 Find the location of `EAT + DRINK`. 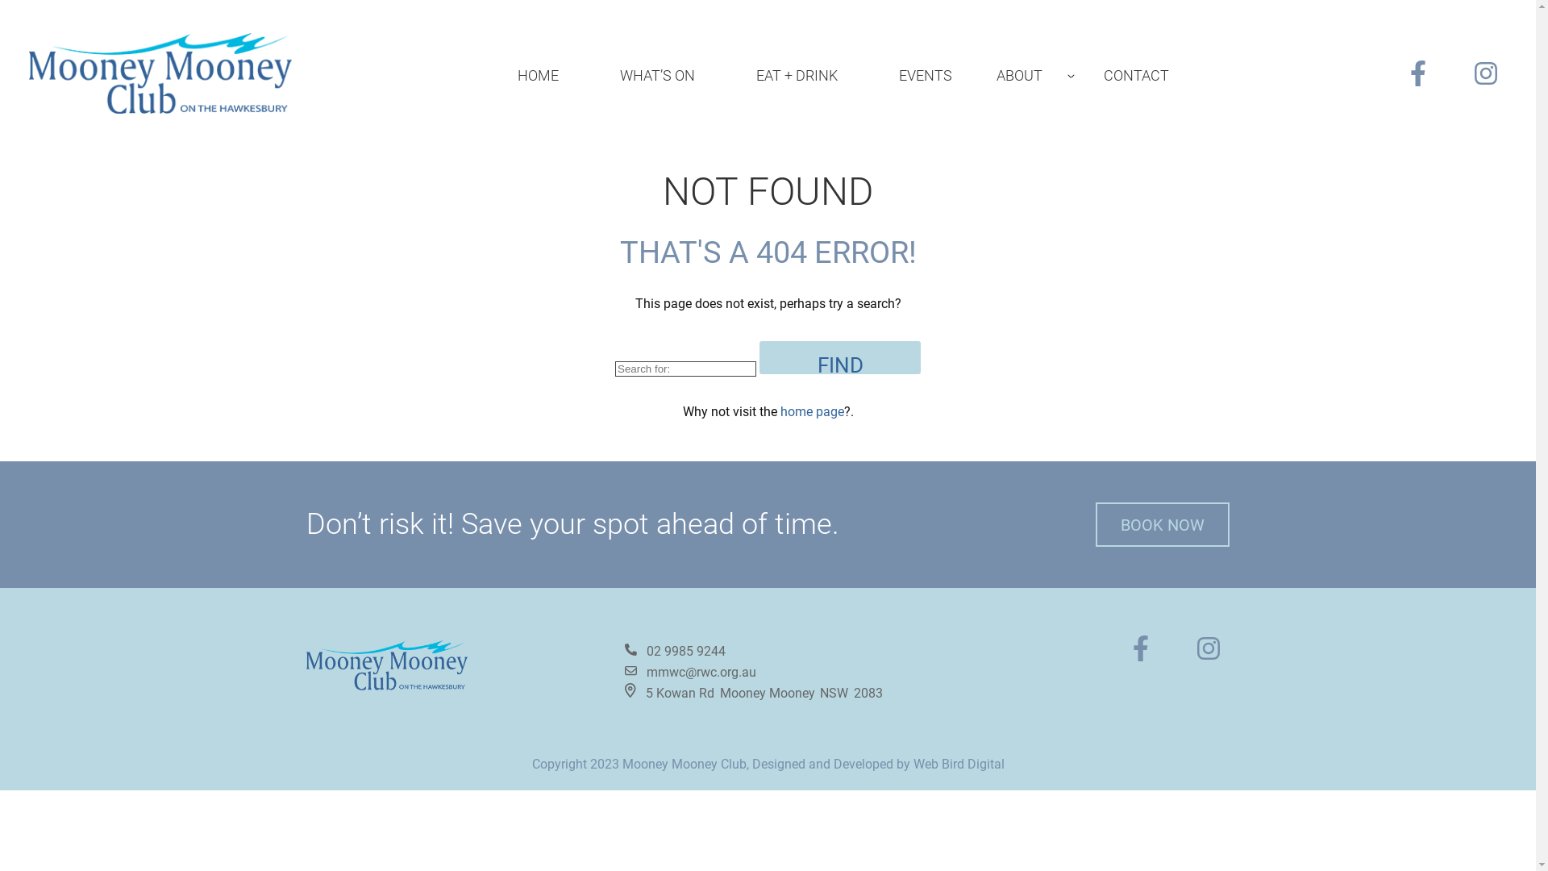

EAT + DRINK is located at coordinates (797, 76).